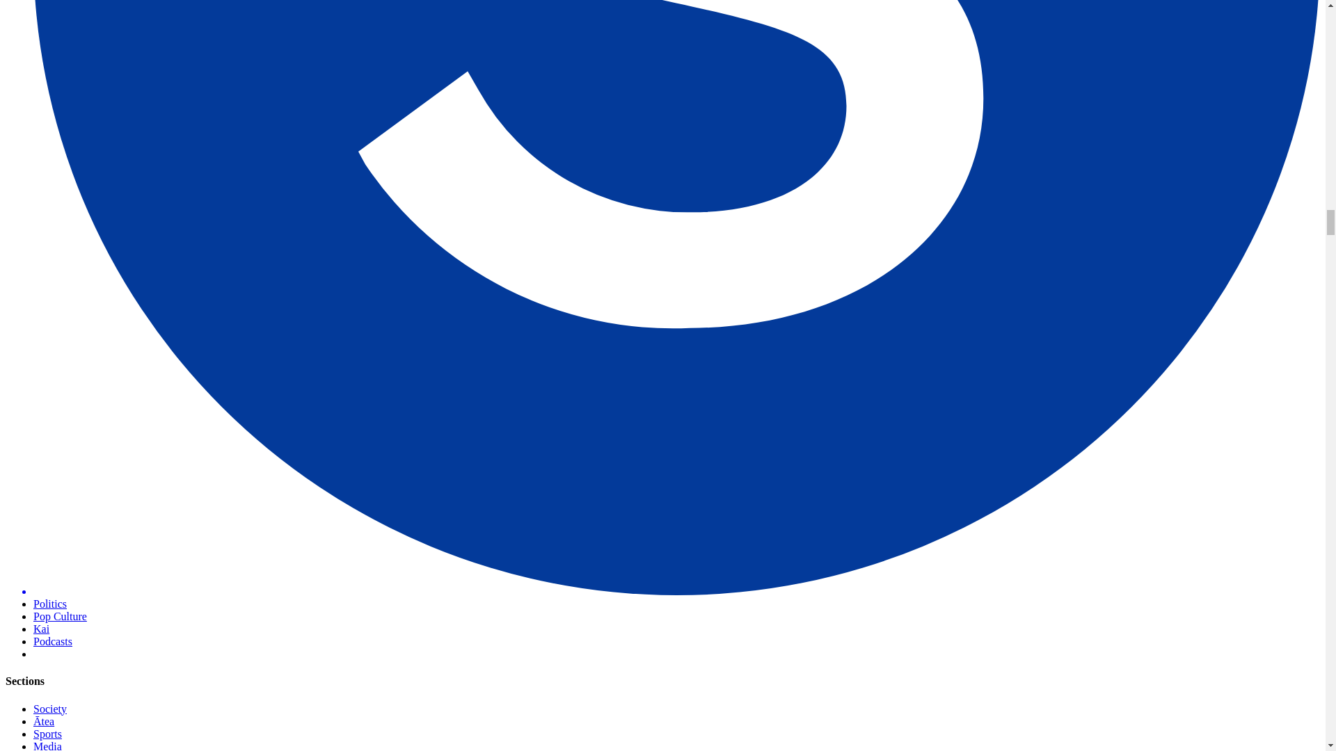  What do you see at coordinates (47, 733) in the screenshot?
I see `Sports` at bounding box center [47, 733].